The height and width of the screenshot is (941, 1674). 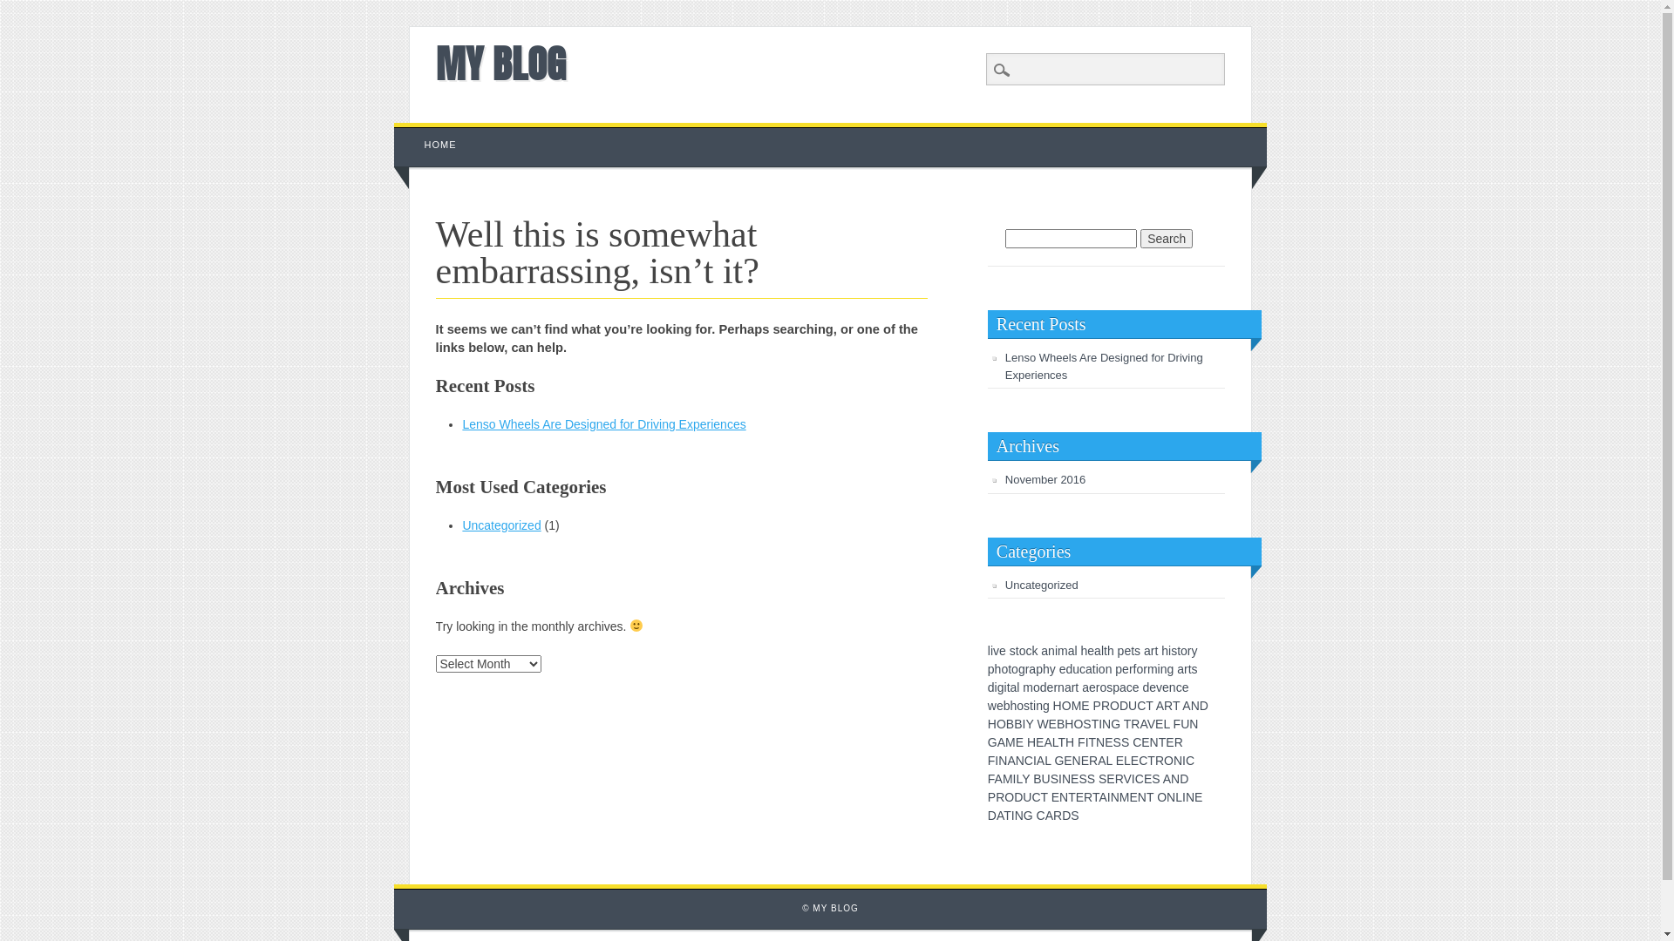 I want to click on r, so click(x=1055, y=687).